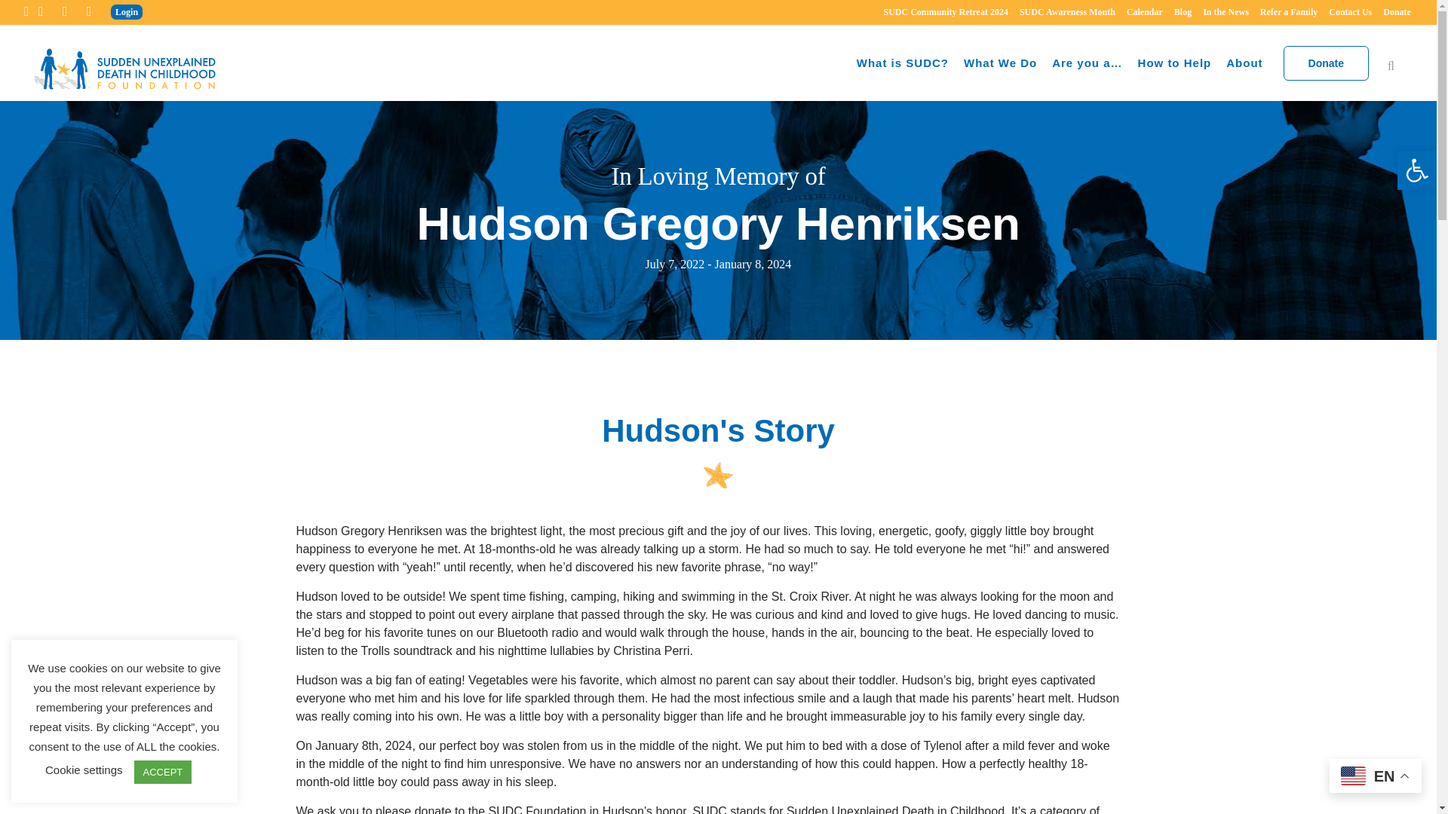 The height and width of the screenshot is (814, 1448). I want to click on Log In, so click(517, 47).